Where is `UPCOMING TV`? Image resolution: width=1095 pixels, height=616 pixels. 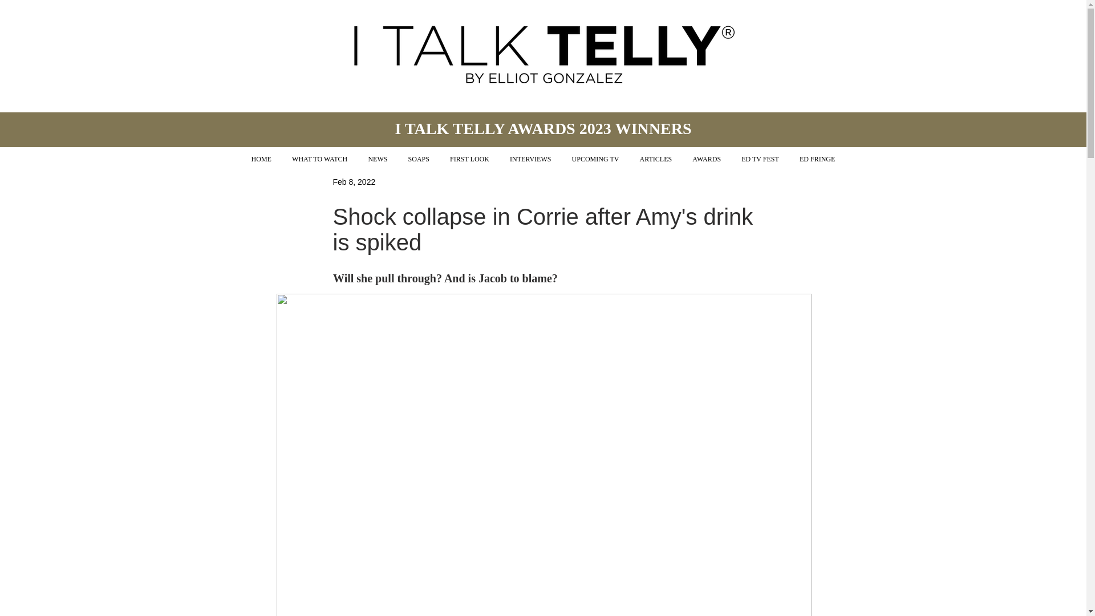
UPCOMING TV is located at coordinates (595, 160).